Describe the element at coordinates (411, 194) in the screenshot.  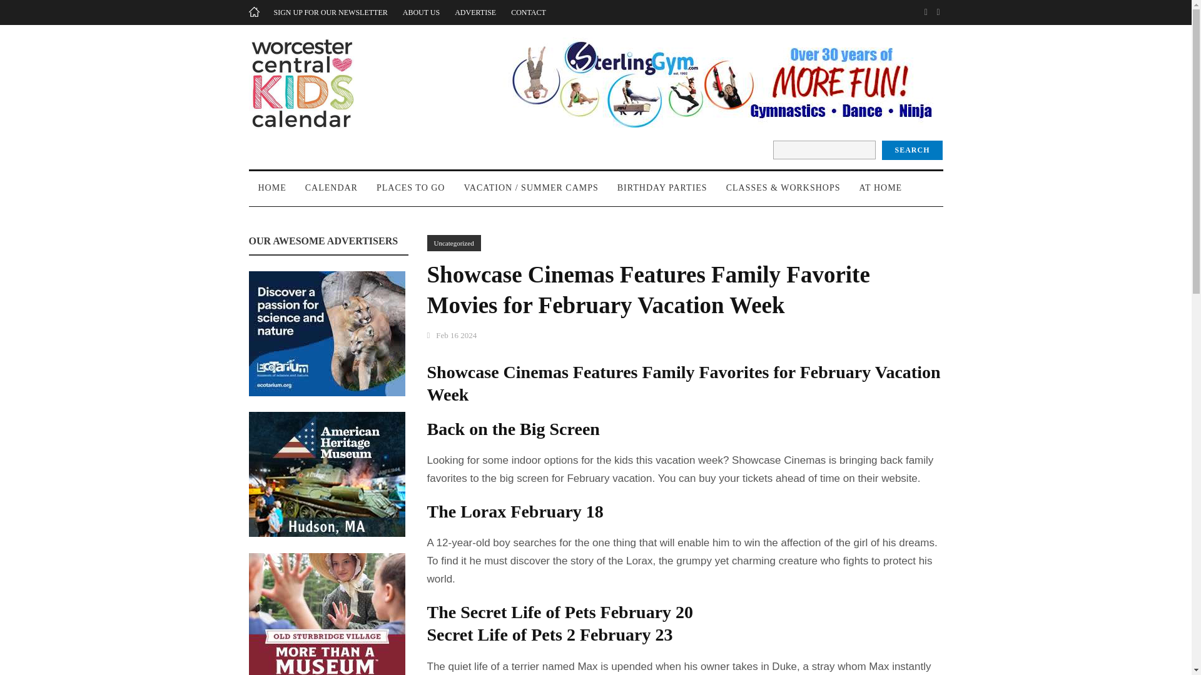
I see `PLACES TO GO` at that location.